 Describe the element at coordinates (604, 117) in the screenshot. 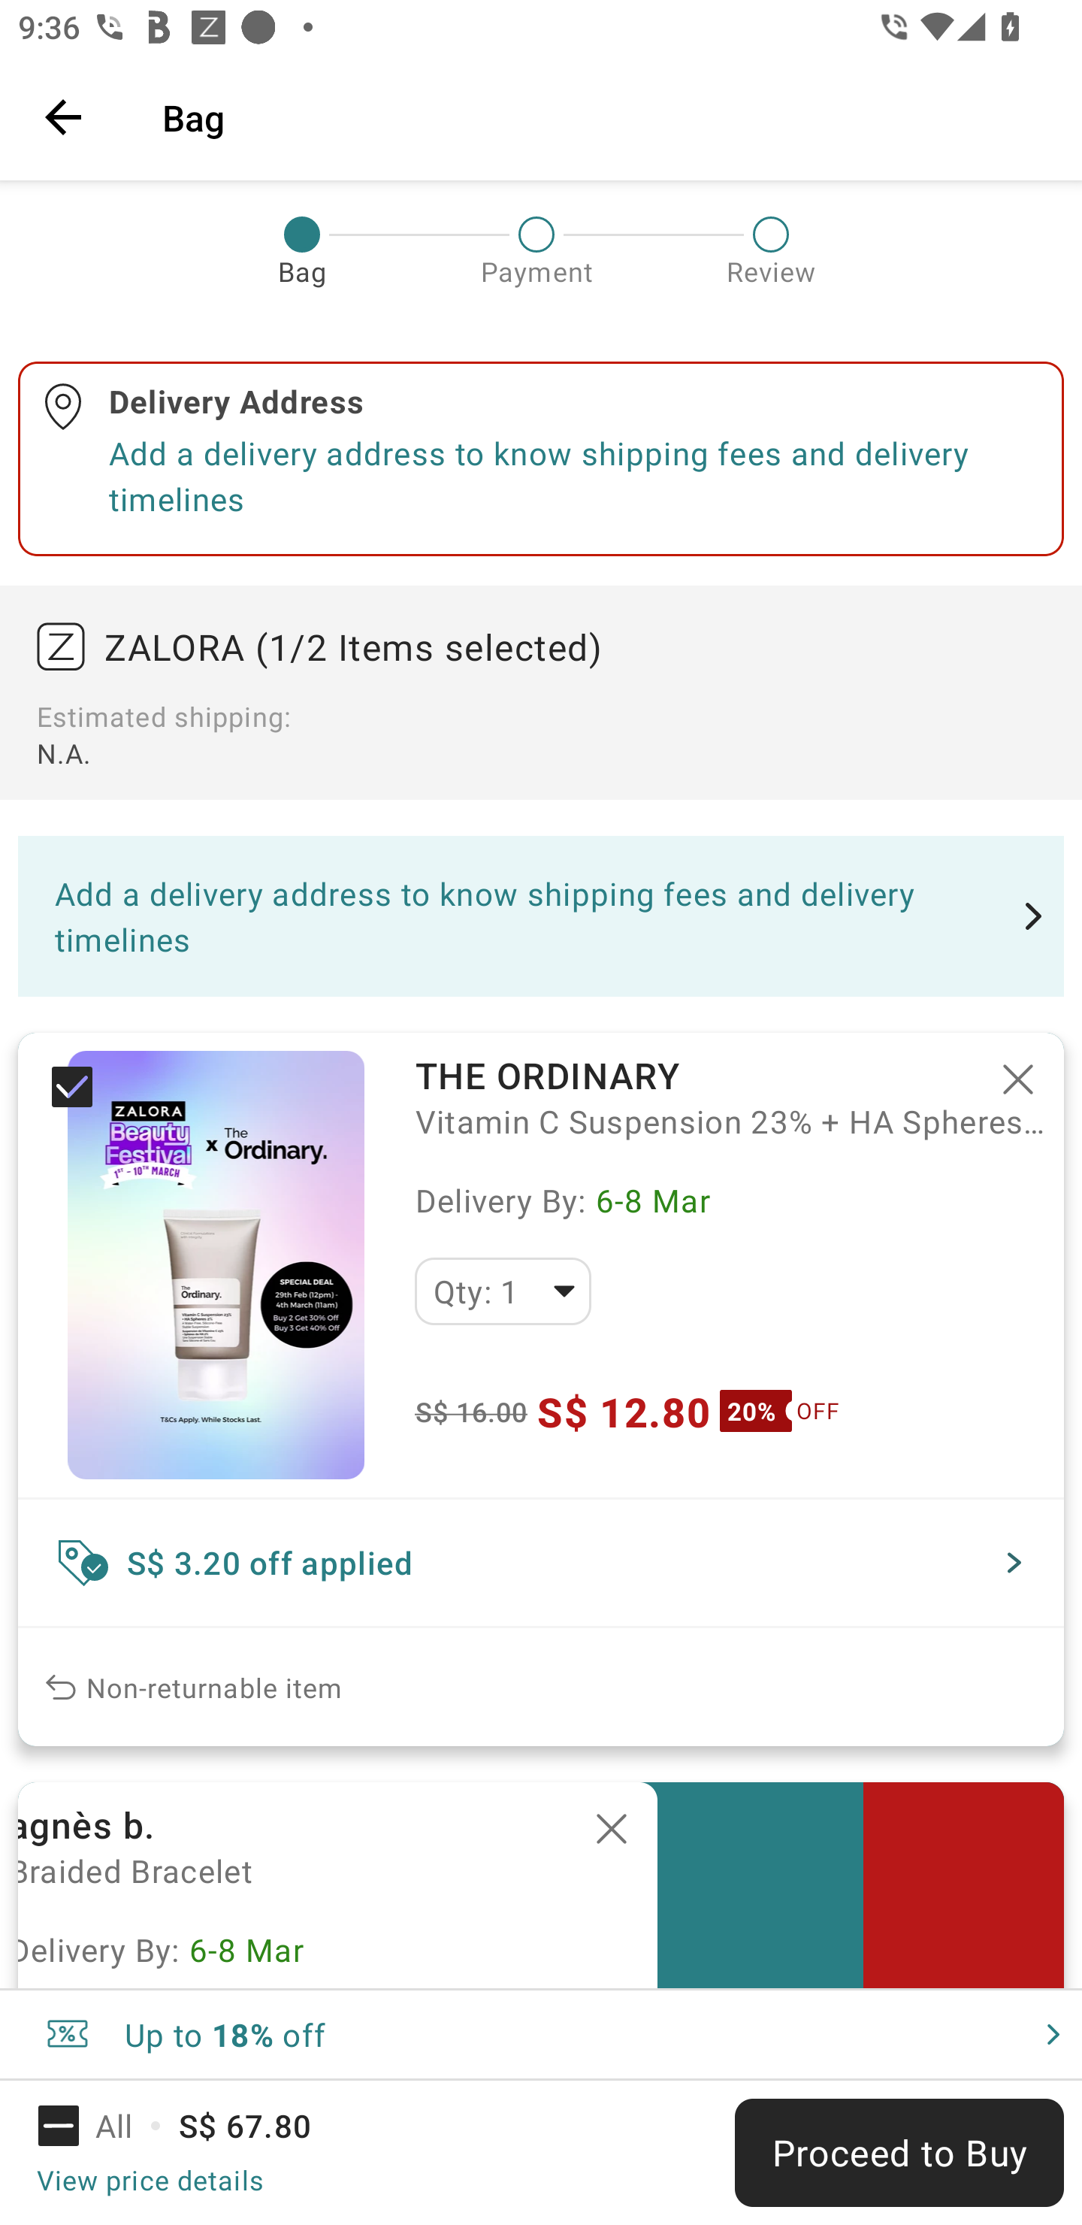

I see `Bag` at that location.